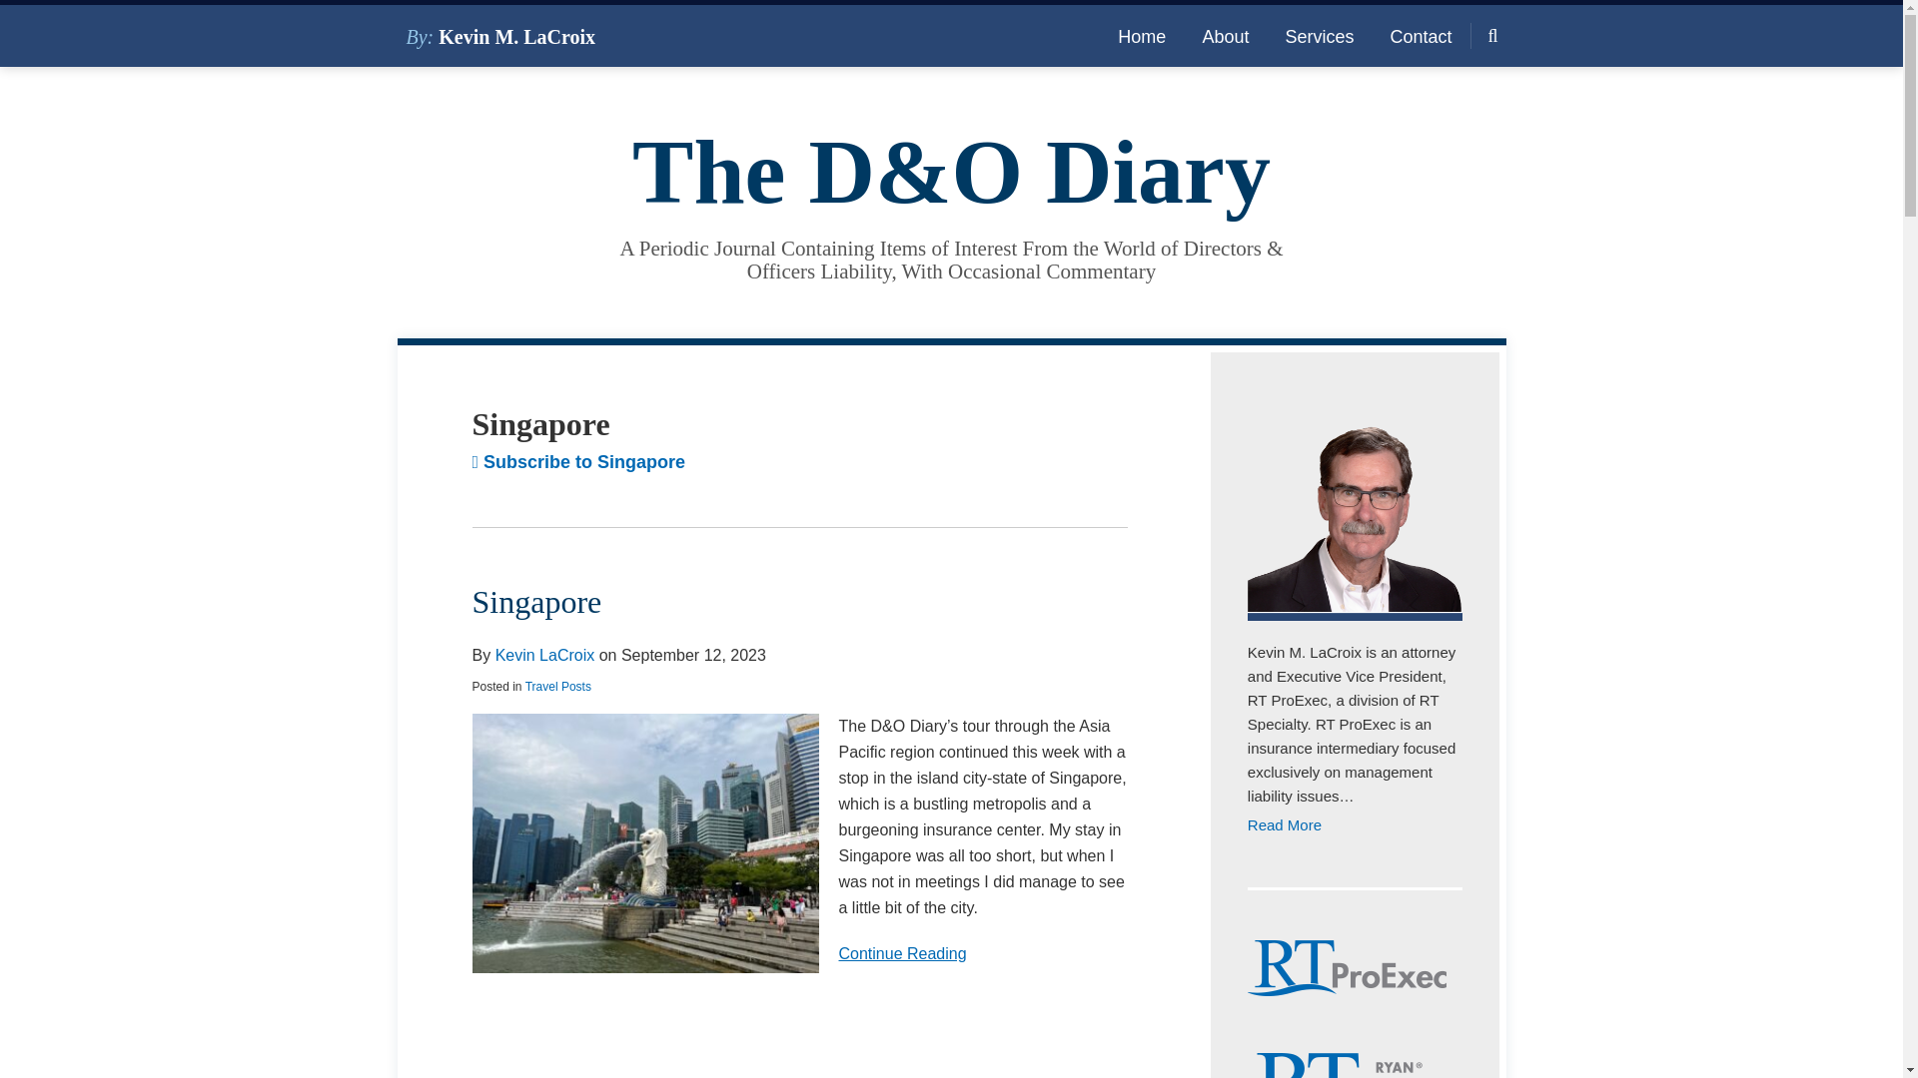 The height and width of the screenshot is (1078, 1918). What do you see at coordinates (1355, 825) in the screenshot?
I see `Read More` at bounding box center [1355, 825].